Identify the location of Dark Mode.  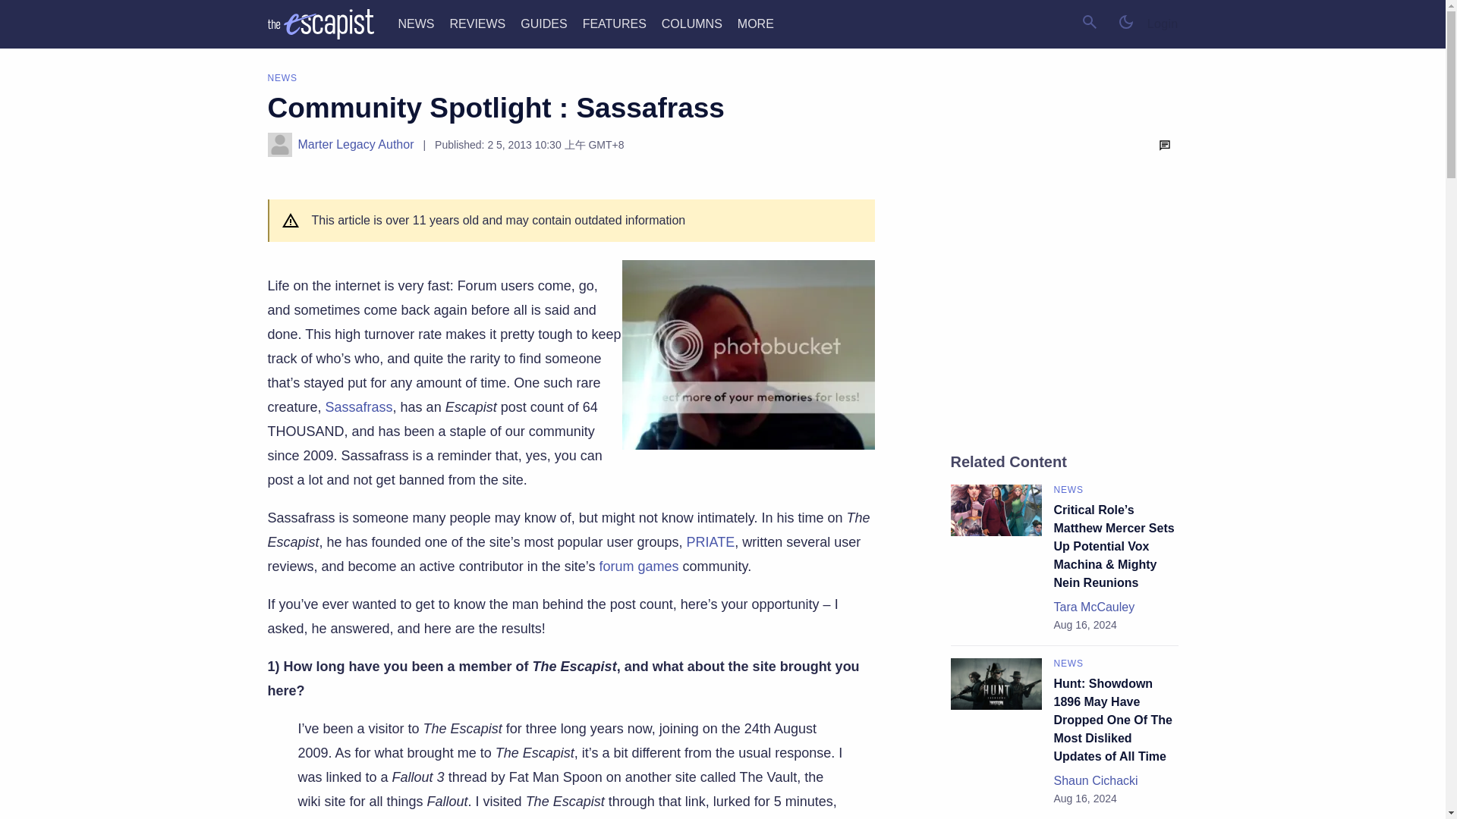
(1125, 21).